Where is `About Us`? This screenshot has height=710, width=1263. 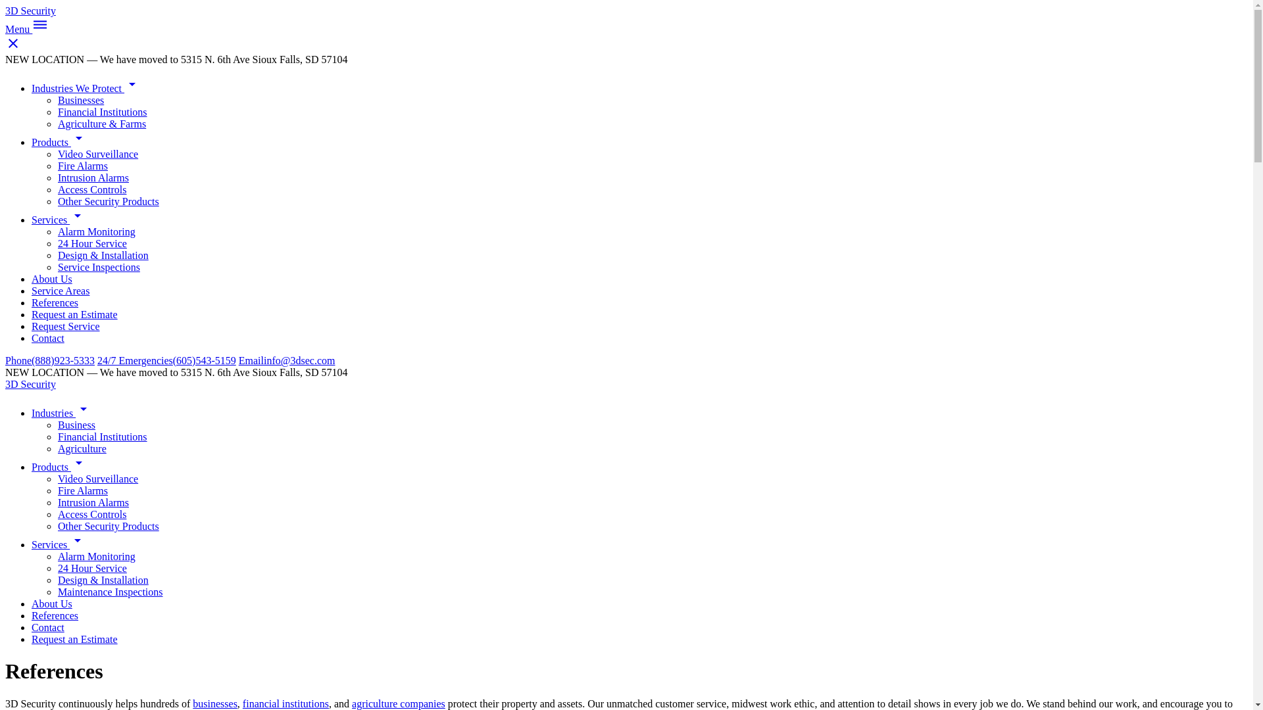 About Us is located at coordinates (52, 279).